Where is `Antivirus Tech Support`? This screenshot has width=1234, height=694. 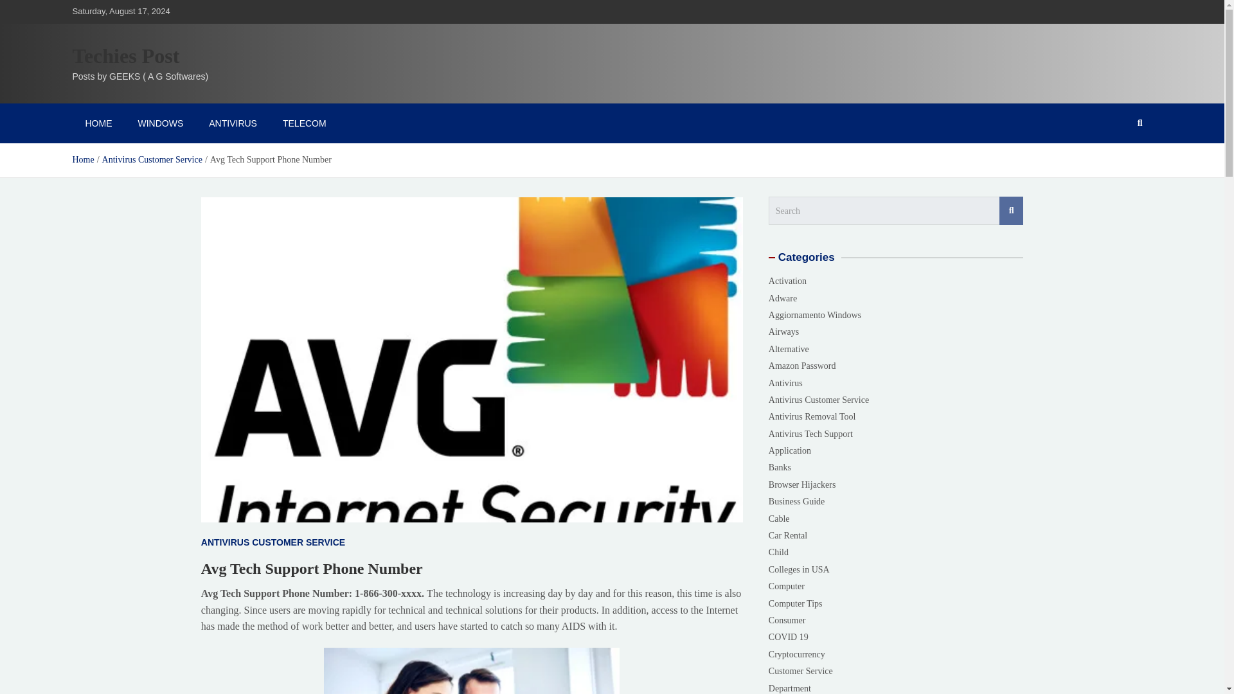
Antivirus Tech Support is located at coordinates (810, 434).